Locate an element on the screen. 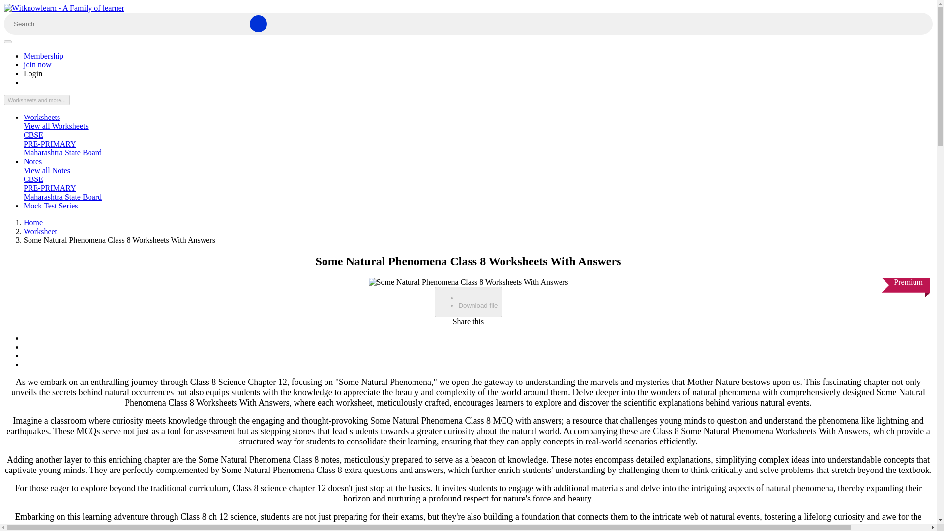 The height and width of the screenshot is (531, 944). Some Natural Phenomena Class 8 Worksheets With Answers is located at coordinates (468, 282).